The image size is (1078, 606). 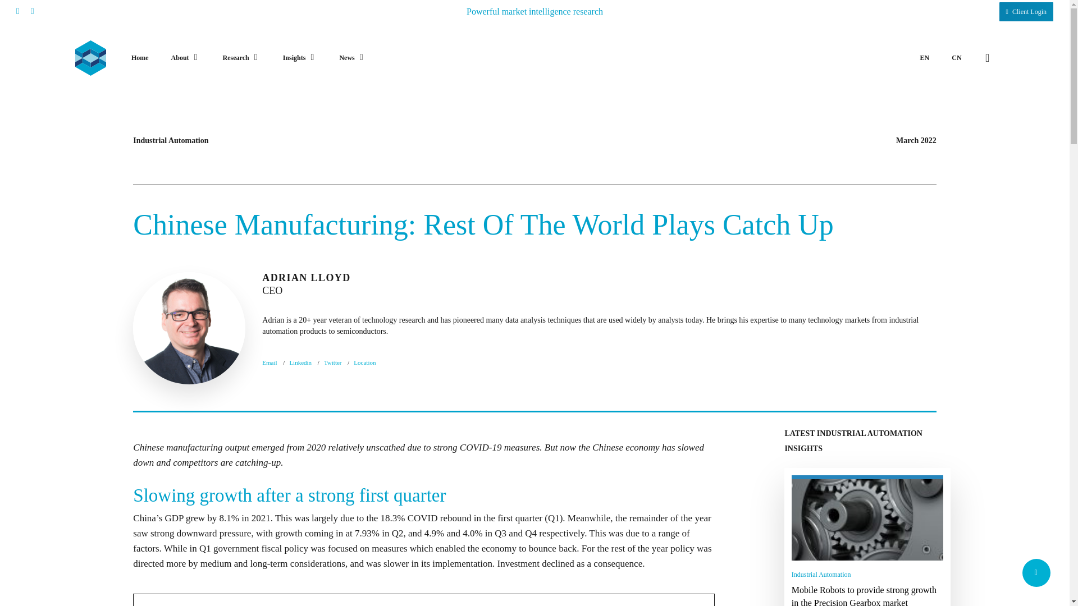 I want to click on Twitter, so click(x=332, y=362).